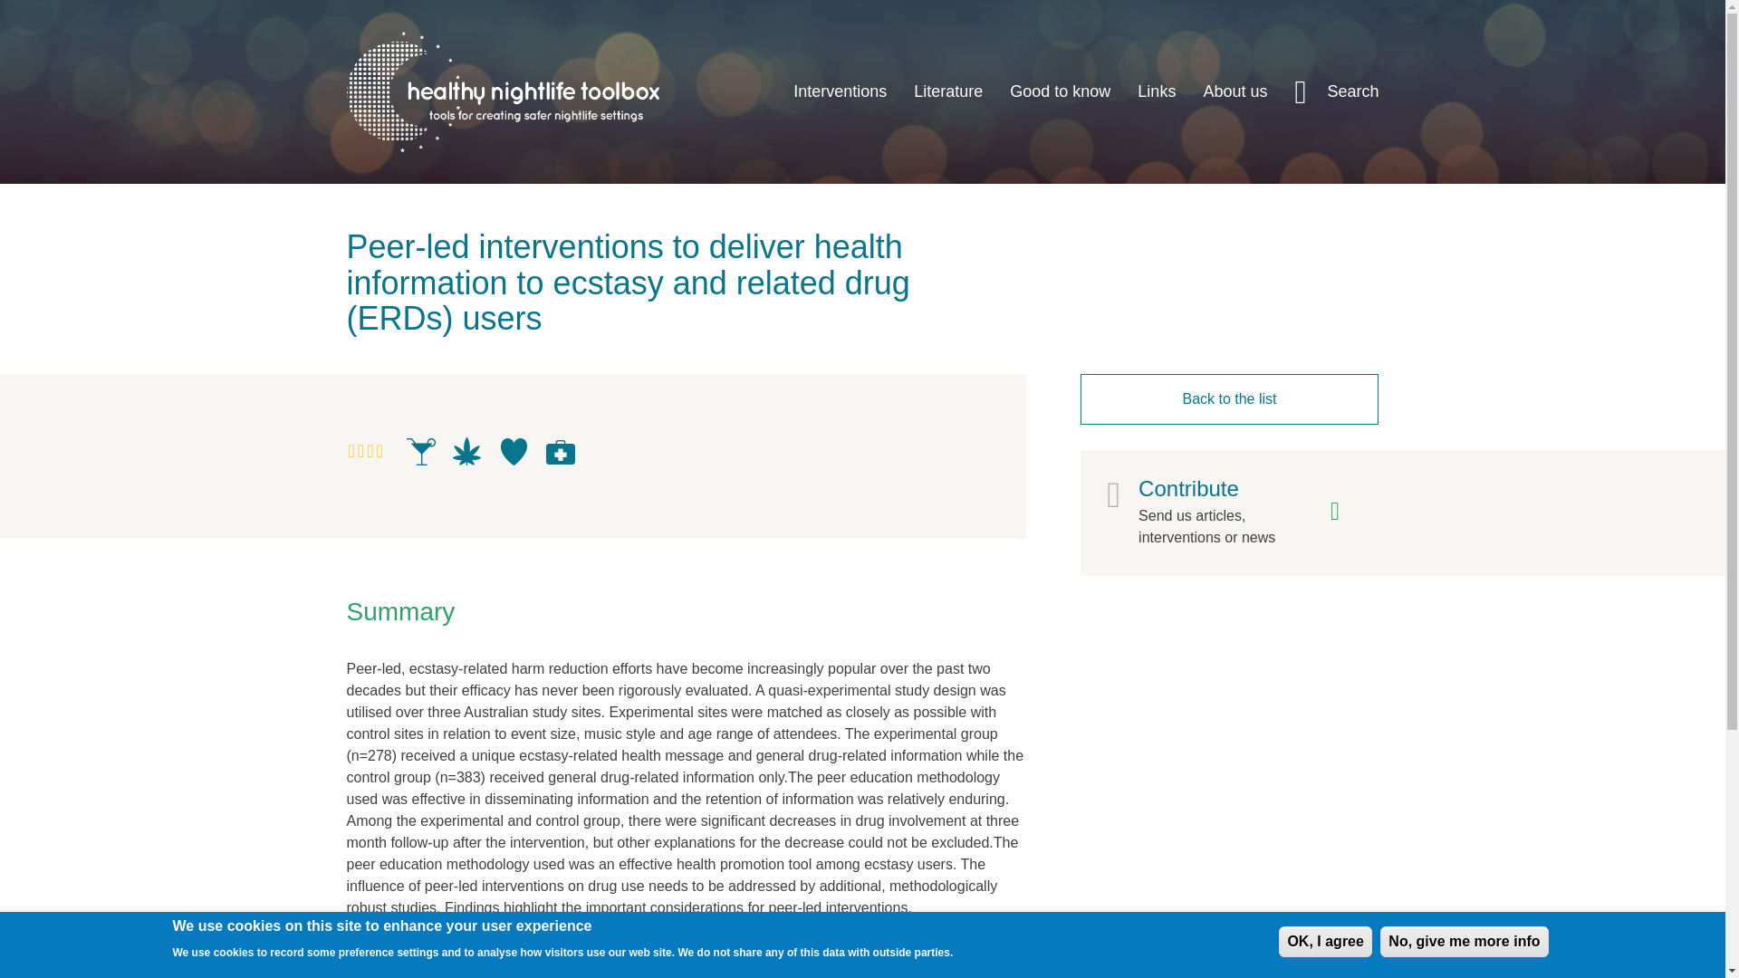 The image size is (1739, 978). I want to click on No, give me more info, so click(1464, 942).